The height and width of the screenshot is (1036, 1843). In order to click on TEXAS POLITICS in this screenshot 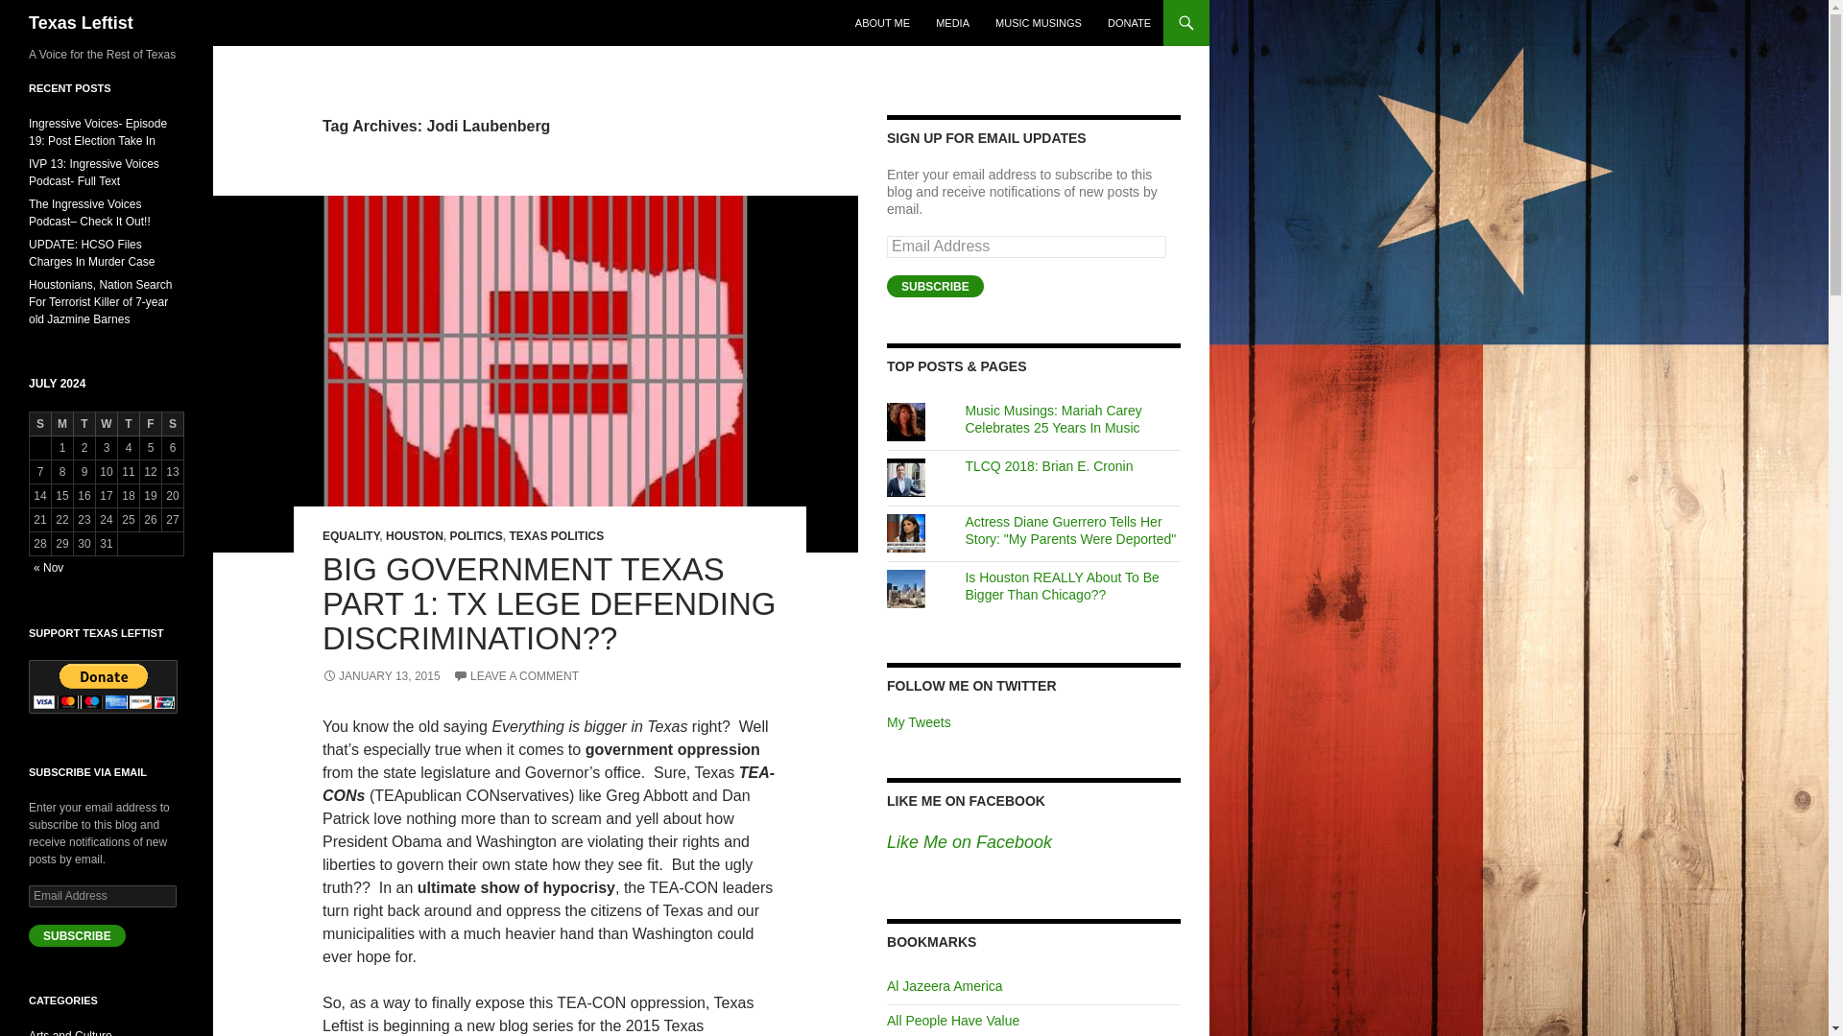, I will do `click(556, 535)`.